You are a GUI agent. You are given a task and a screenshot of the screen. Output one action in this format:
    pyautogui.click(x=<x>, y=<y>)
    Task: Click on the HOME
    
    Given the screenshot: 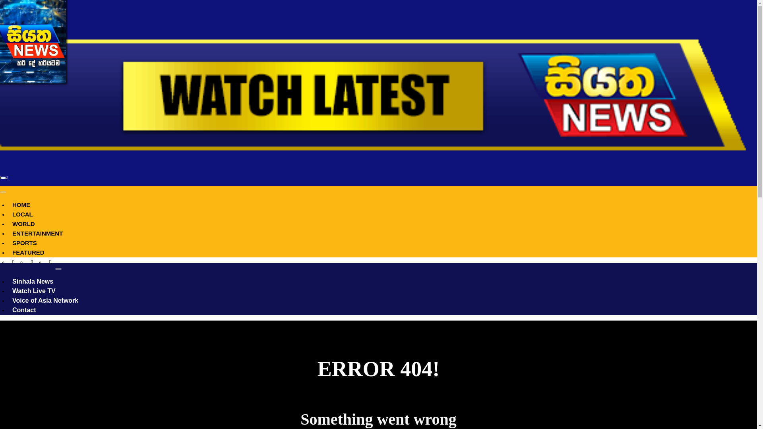 What is the action you would take?
    pyautogui.click(x=21, y=204)
    